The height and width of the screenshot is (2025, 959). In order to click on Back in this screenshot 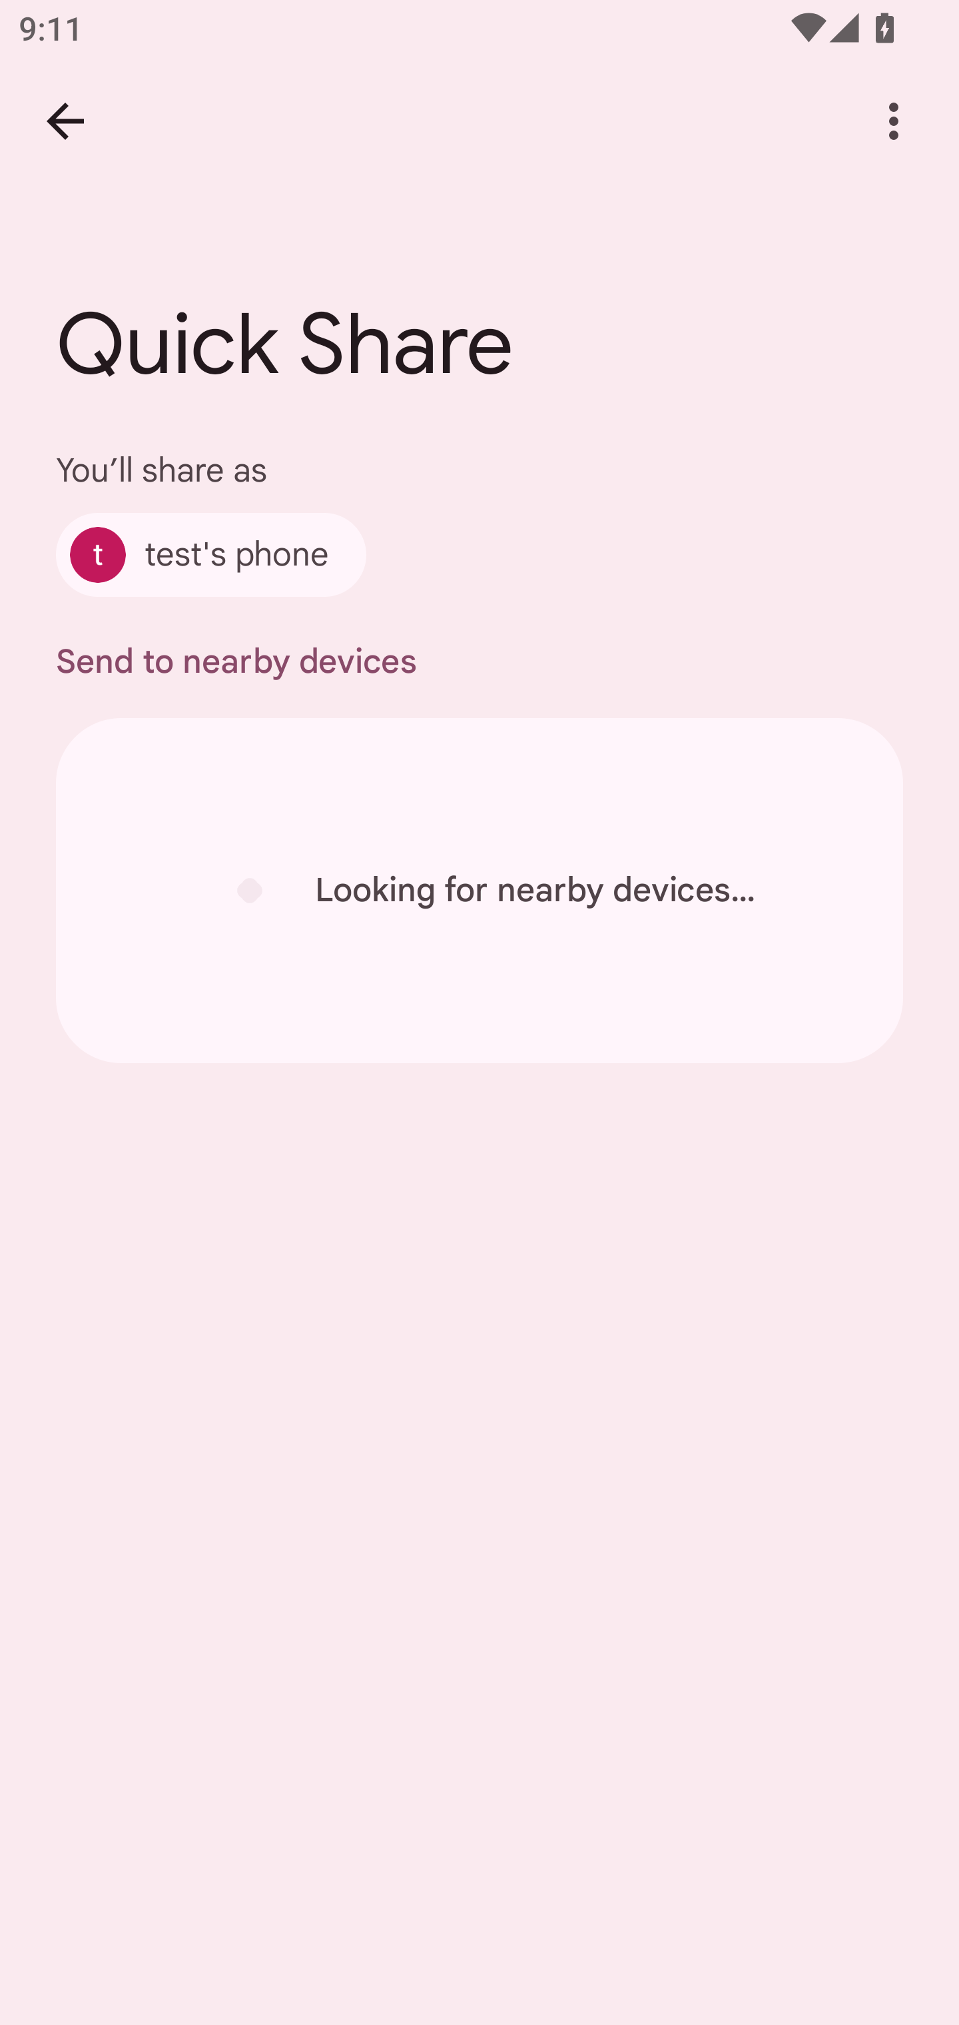, I will do `click(65, 121)`.